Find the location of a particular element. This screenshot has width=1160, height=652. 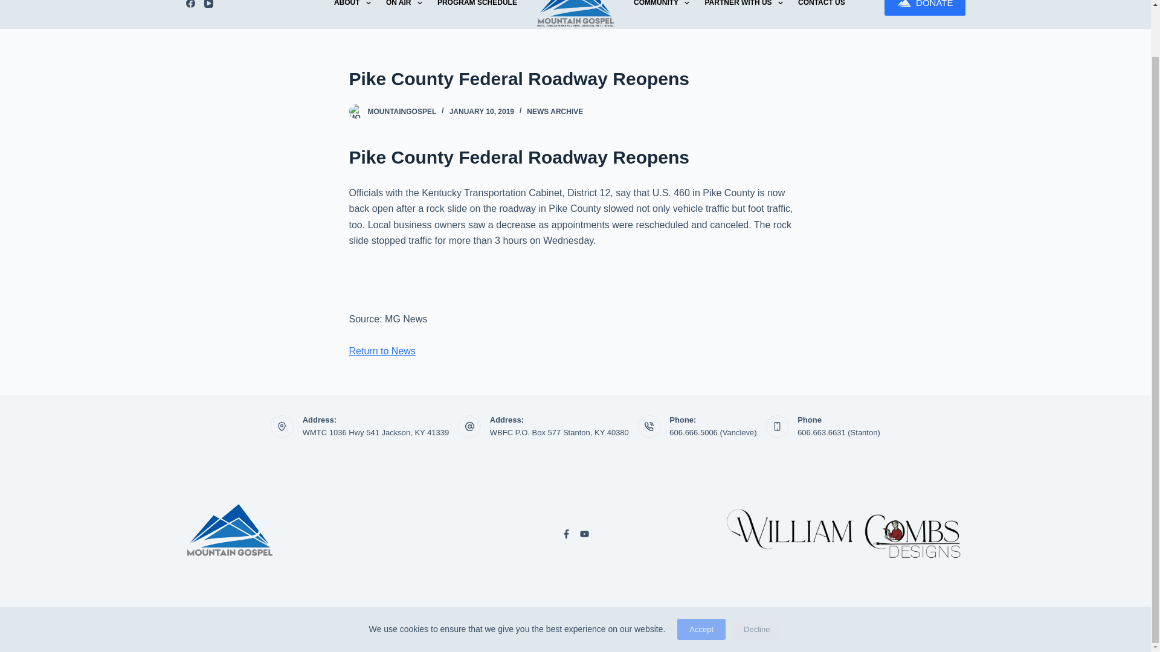

Return to News is located at coordinates (382, 351).